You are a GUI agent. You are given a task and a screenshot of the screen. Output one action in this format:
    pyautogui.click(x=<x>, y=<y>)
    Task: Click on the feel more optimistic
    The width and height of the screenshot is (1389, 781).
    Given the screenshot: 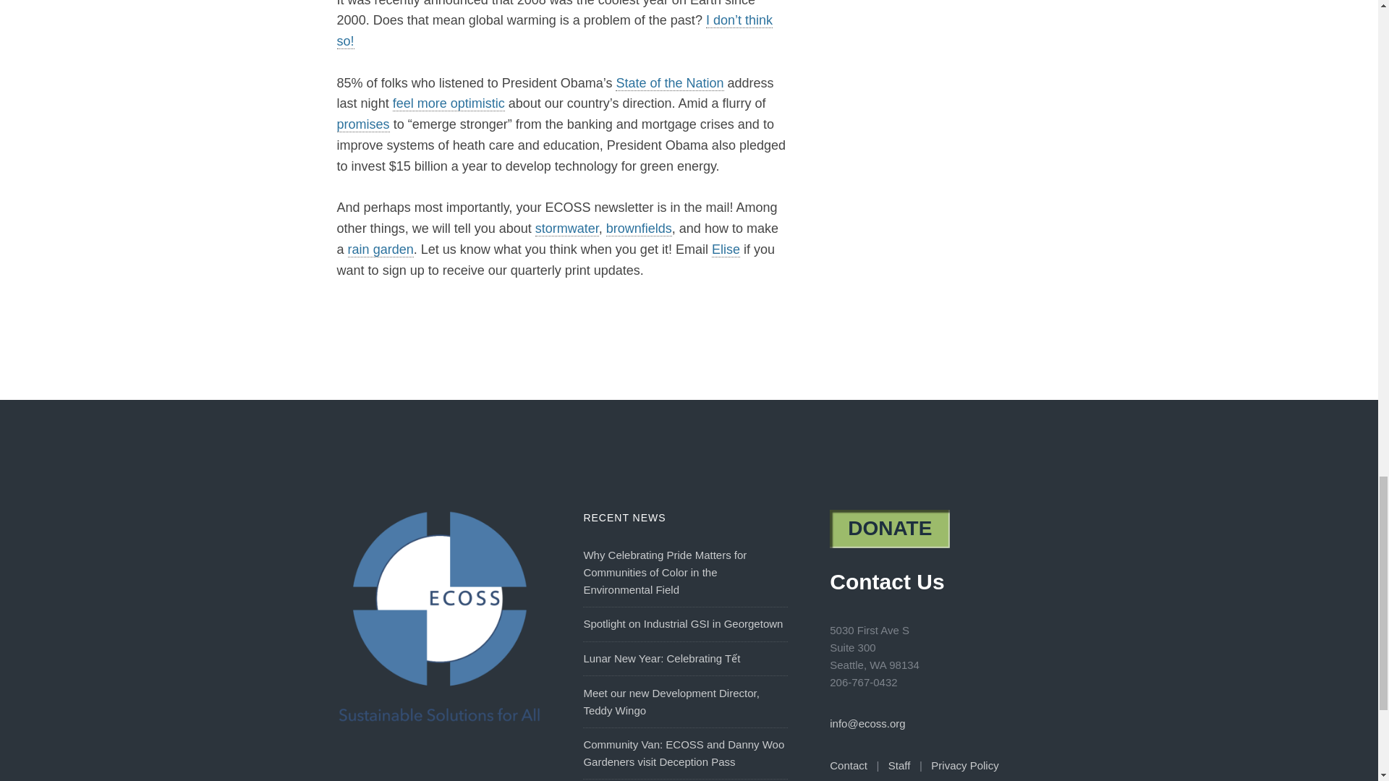 What is the action you would take?
    pyautogui.click(x=449, y=103)
    